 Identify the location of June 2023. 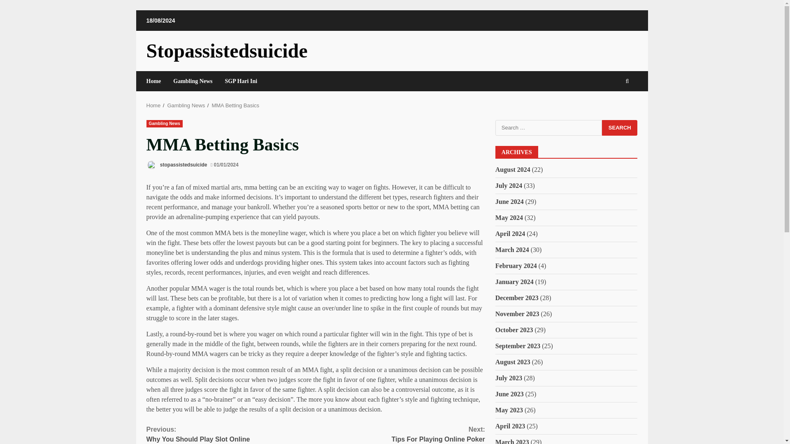
(509, 394).